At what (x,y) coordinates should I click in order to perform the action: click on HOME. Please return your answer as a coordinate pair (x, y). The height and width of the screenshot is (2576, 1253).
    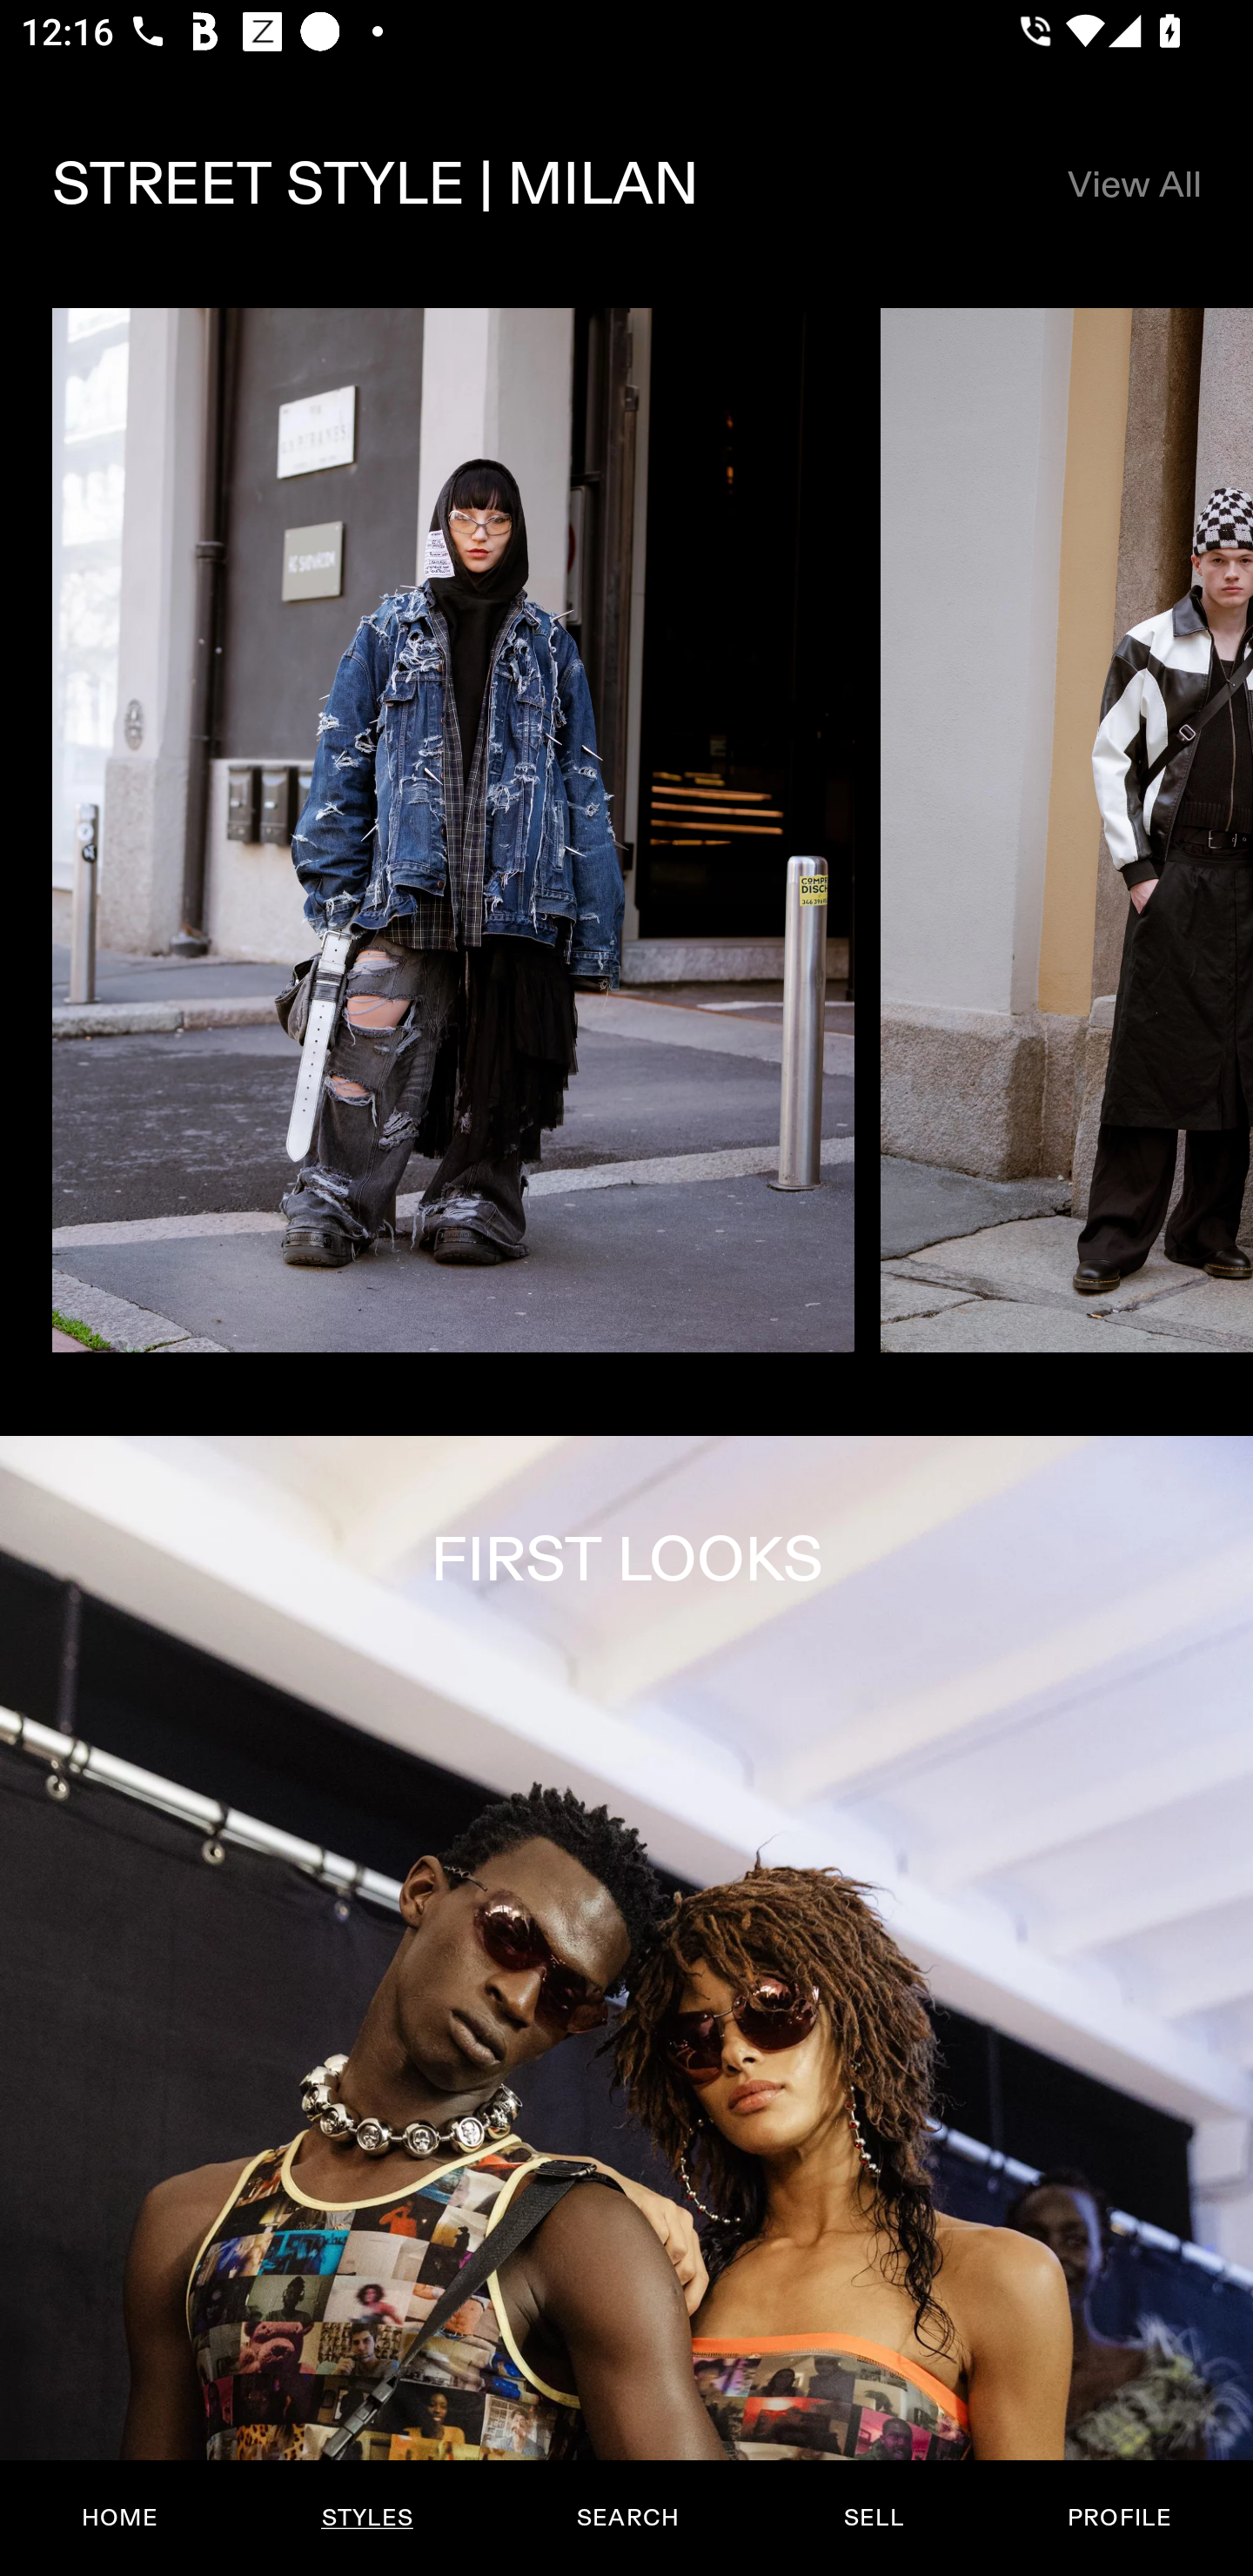
    Looking at the image, I should click on (120, 2518).